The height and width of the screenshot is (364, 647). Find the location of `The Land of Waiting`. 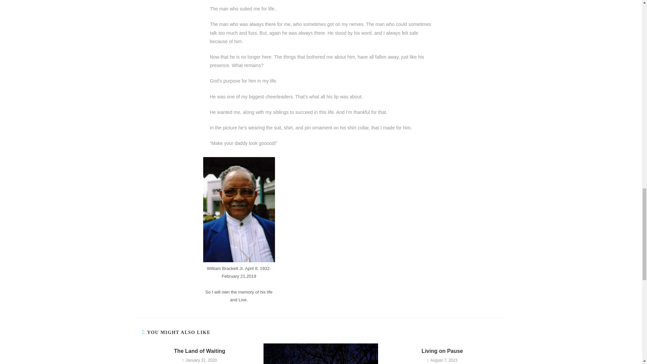

The Land of Waiting is located at coordinates (199, 351).